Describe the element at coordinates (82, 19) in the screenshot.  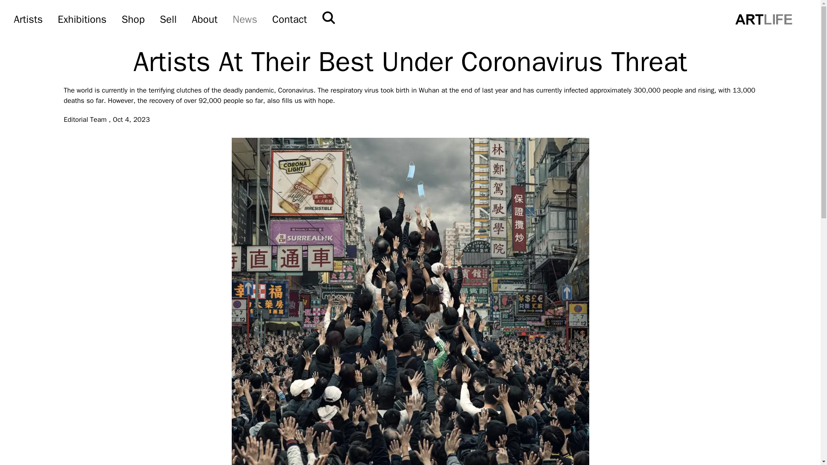
I see `Exhibitions` at that location.